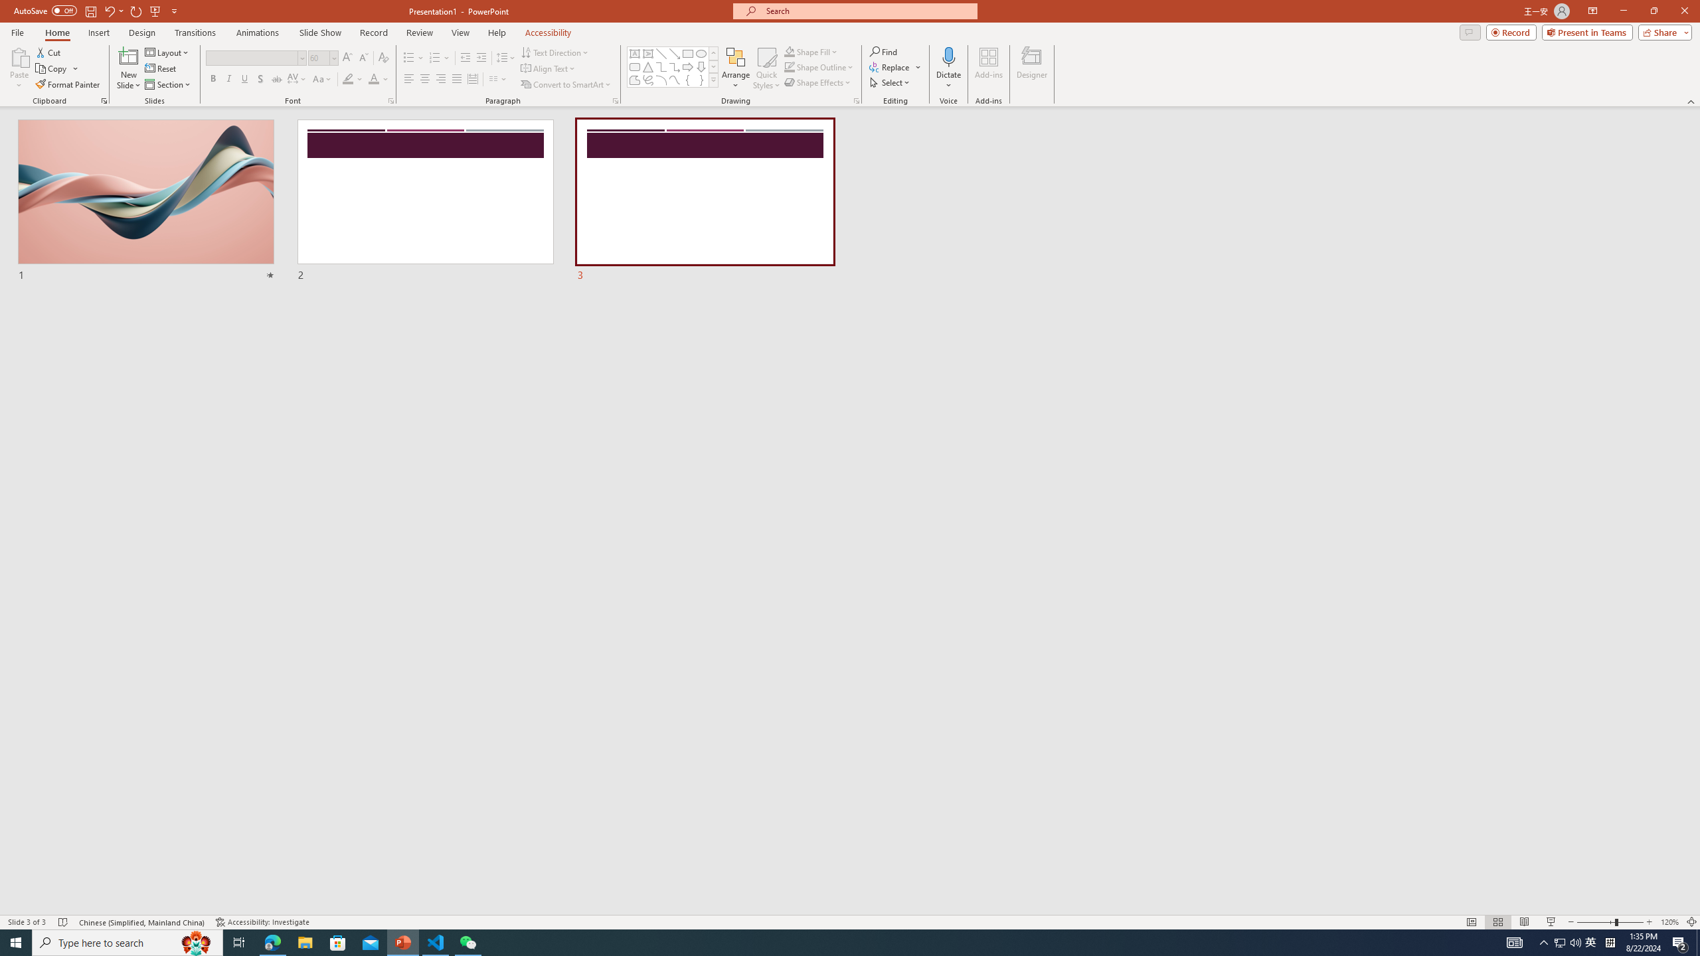 The width and height of the screenshot is (1700, 956). What do you see at coordinates (409, 80) in the screenshot?
I see `Align Left` at bounding box center [409, 80].